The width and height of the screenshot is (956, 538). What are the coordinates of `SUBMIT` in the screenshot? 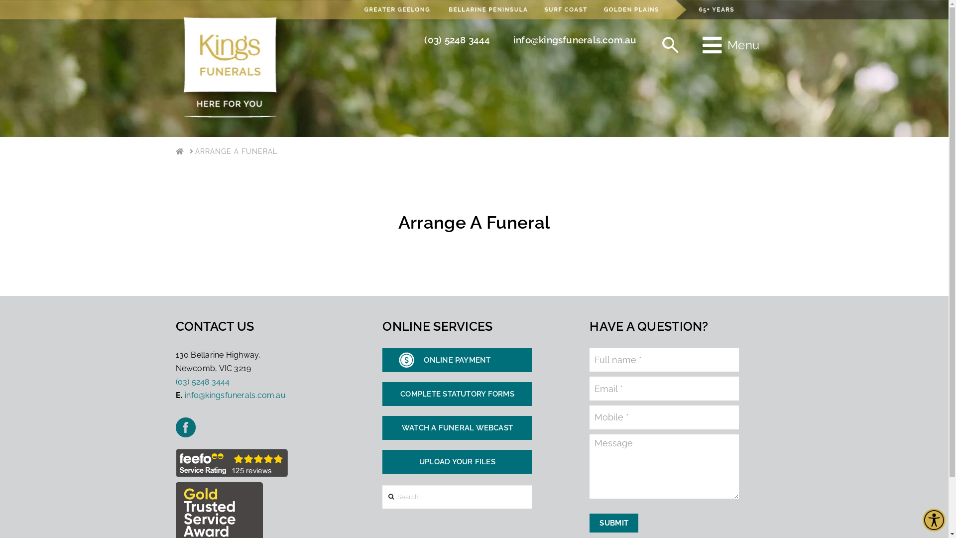 It's located at (614, 523).